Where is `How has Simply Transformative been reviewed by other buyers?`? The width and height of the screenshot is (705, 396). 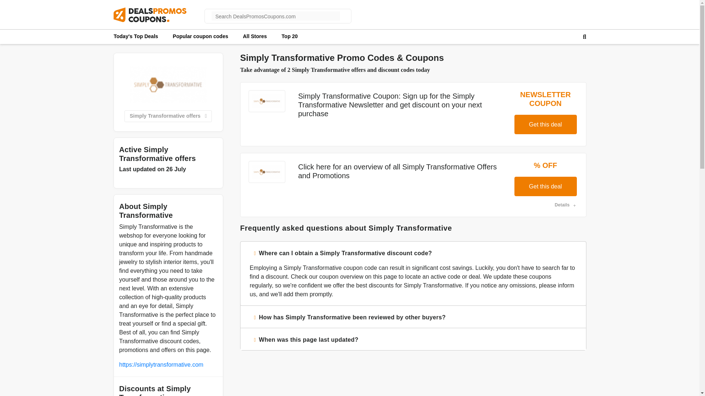
How has Simply Transformative been reviewed by other buyers? is located at coordinates (413, 317).